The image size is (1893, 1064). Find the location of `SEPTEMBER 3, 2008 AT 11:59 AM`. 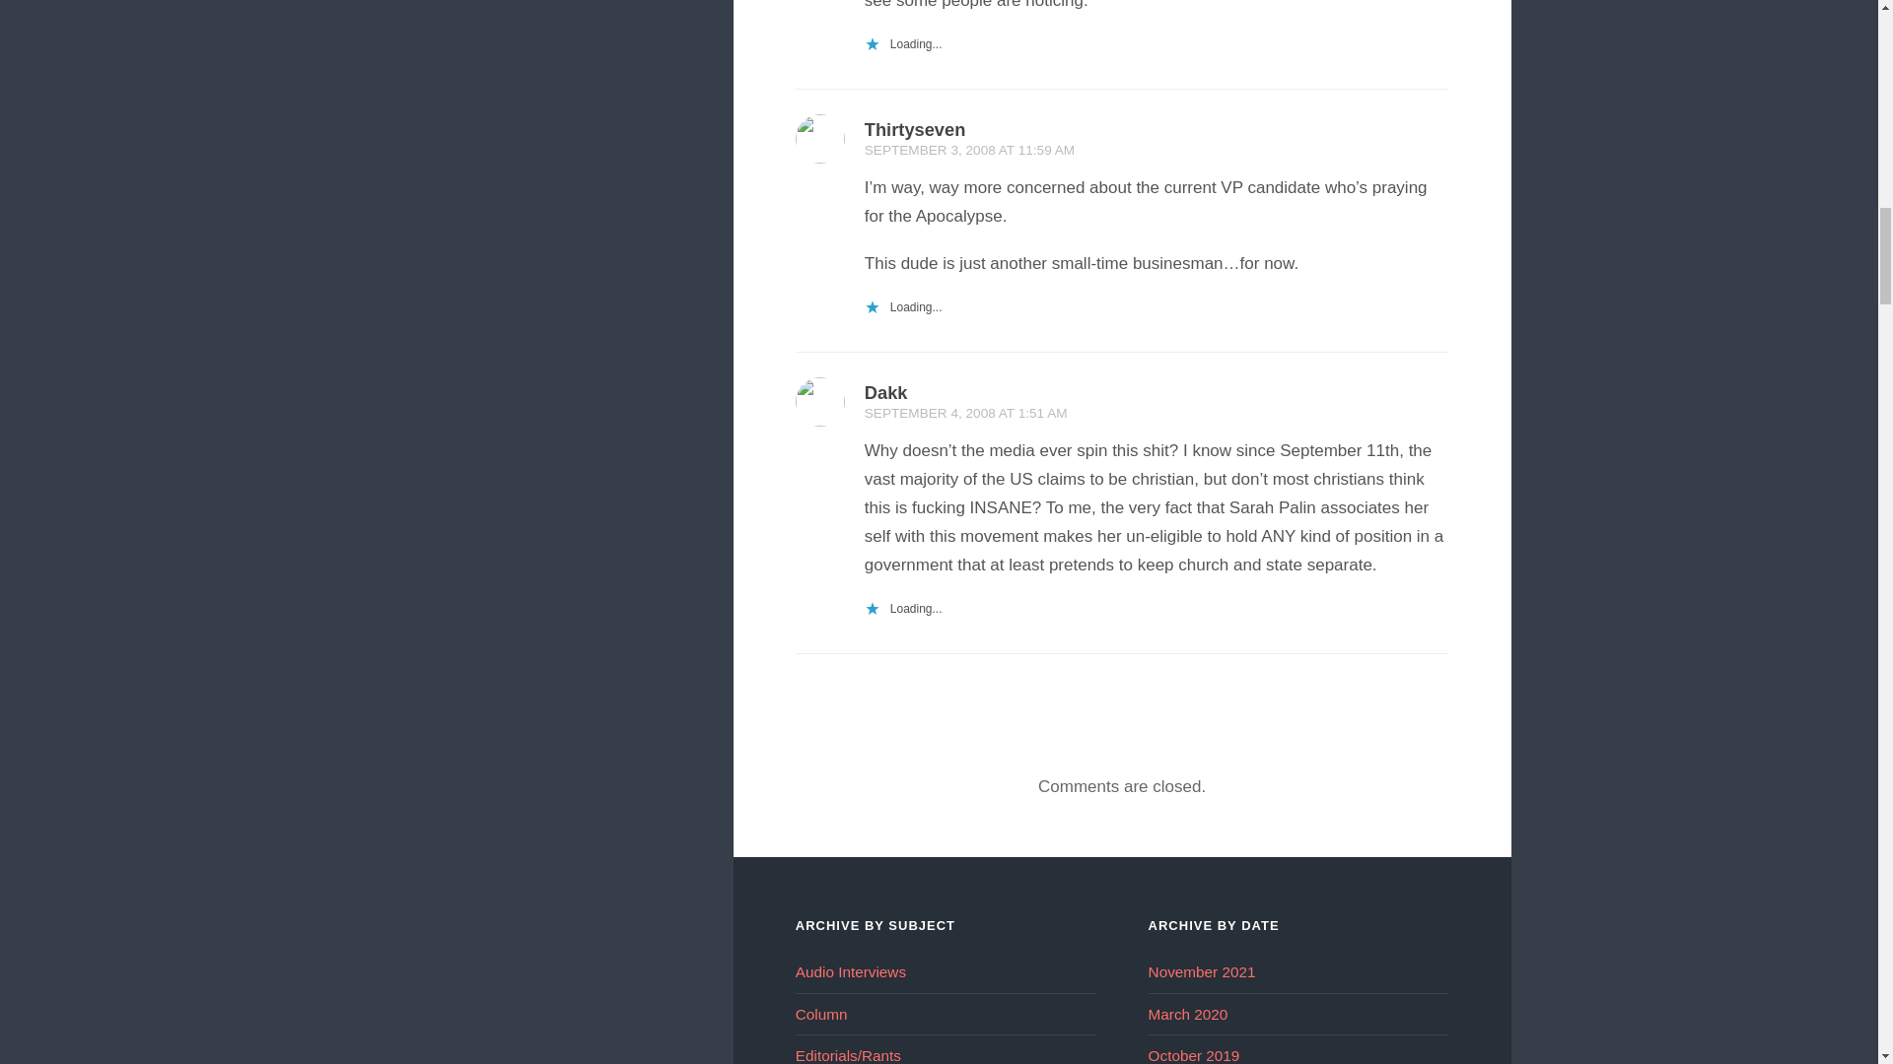

SEPTEMBER 3, 2008 AT 11:59 AM is located at coordinates (970, 150).